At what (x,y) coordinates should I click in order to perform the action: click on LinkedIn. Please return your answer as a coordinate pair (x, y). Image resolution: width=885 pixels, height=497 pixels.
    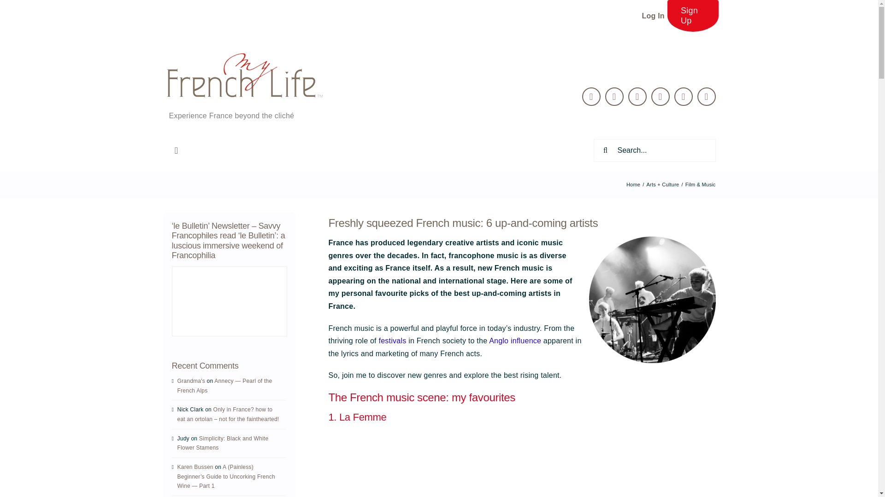
    Looking at the image, I should click on (637, 97).